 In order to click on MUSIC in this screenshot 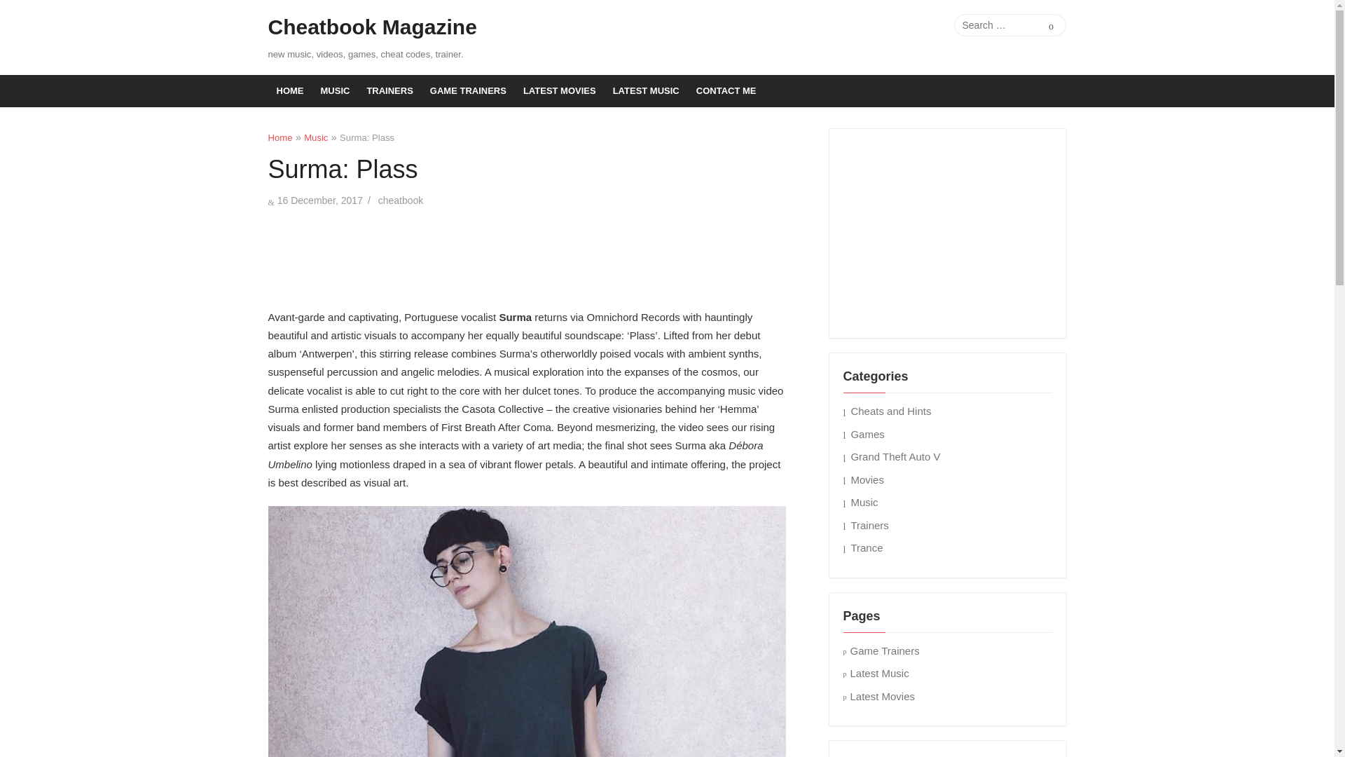, I will do `click(335, 91)`.